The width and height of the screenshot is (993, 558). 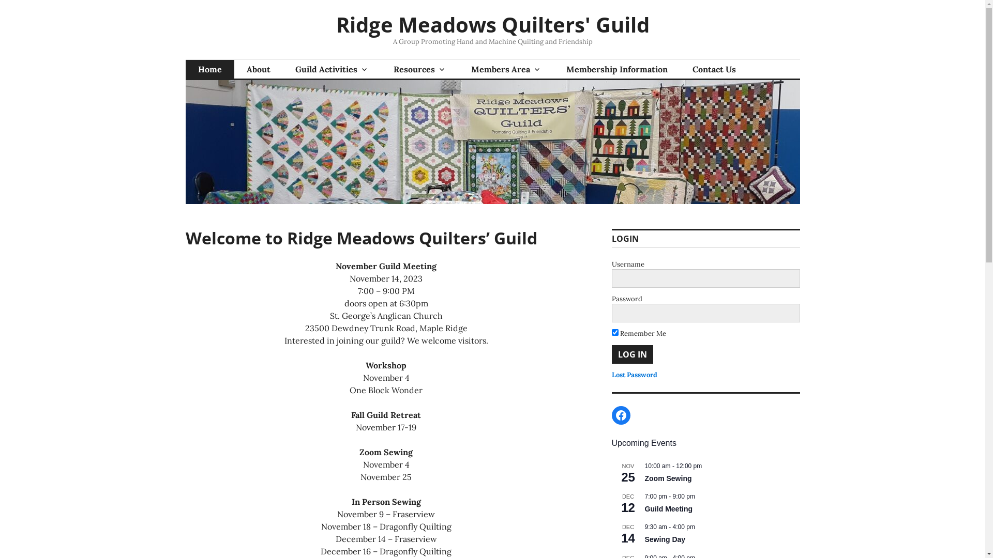 What do you see at coordinates (714, 69) in the screenshot?
I see `Contact Us` at bounding box center [714, 69].